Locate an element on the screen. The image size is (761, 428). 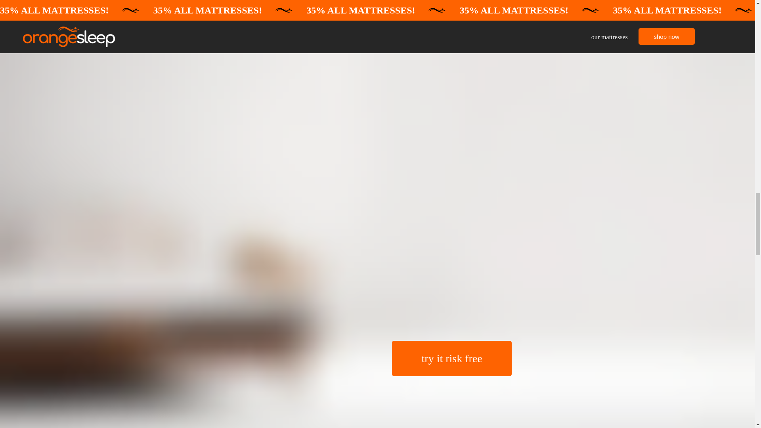
try it risk free is located at coordinates (452, 358).